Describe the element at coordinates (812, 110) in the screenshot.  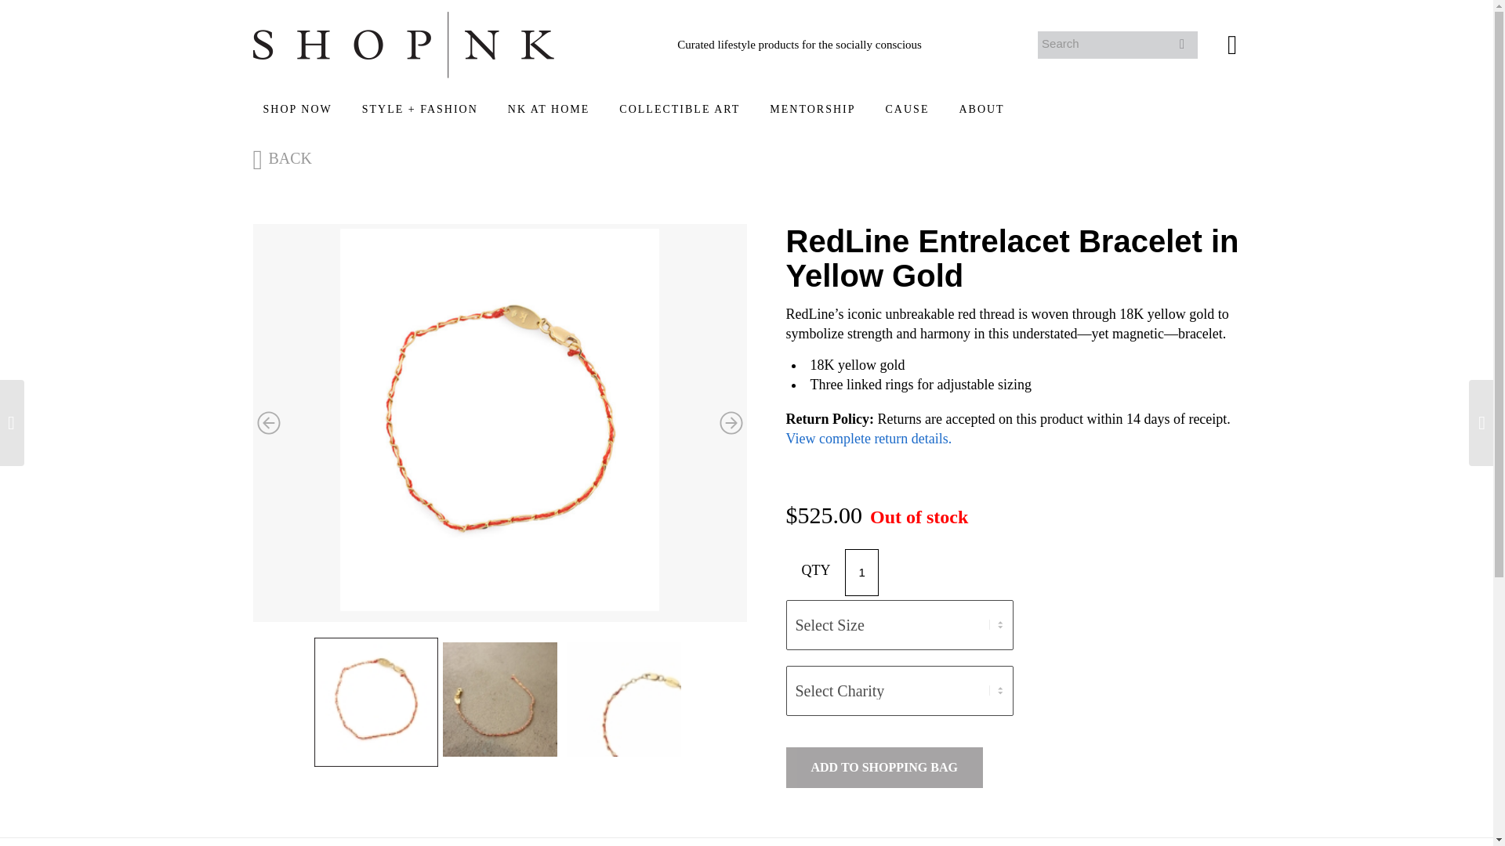
I see `MENTORSHIP` at that location.